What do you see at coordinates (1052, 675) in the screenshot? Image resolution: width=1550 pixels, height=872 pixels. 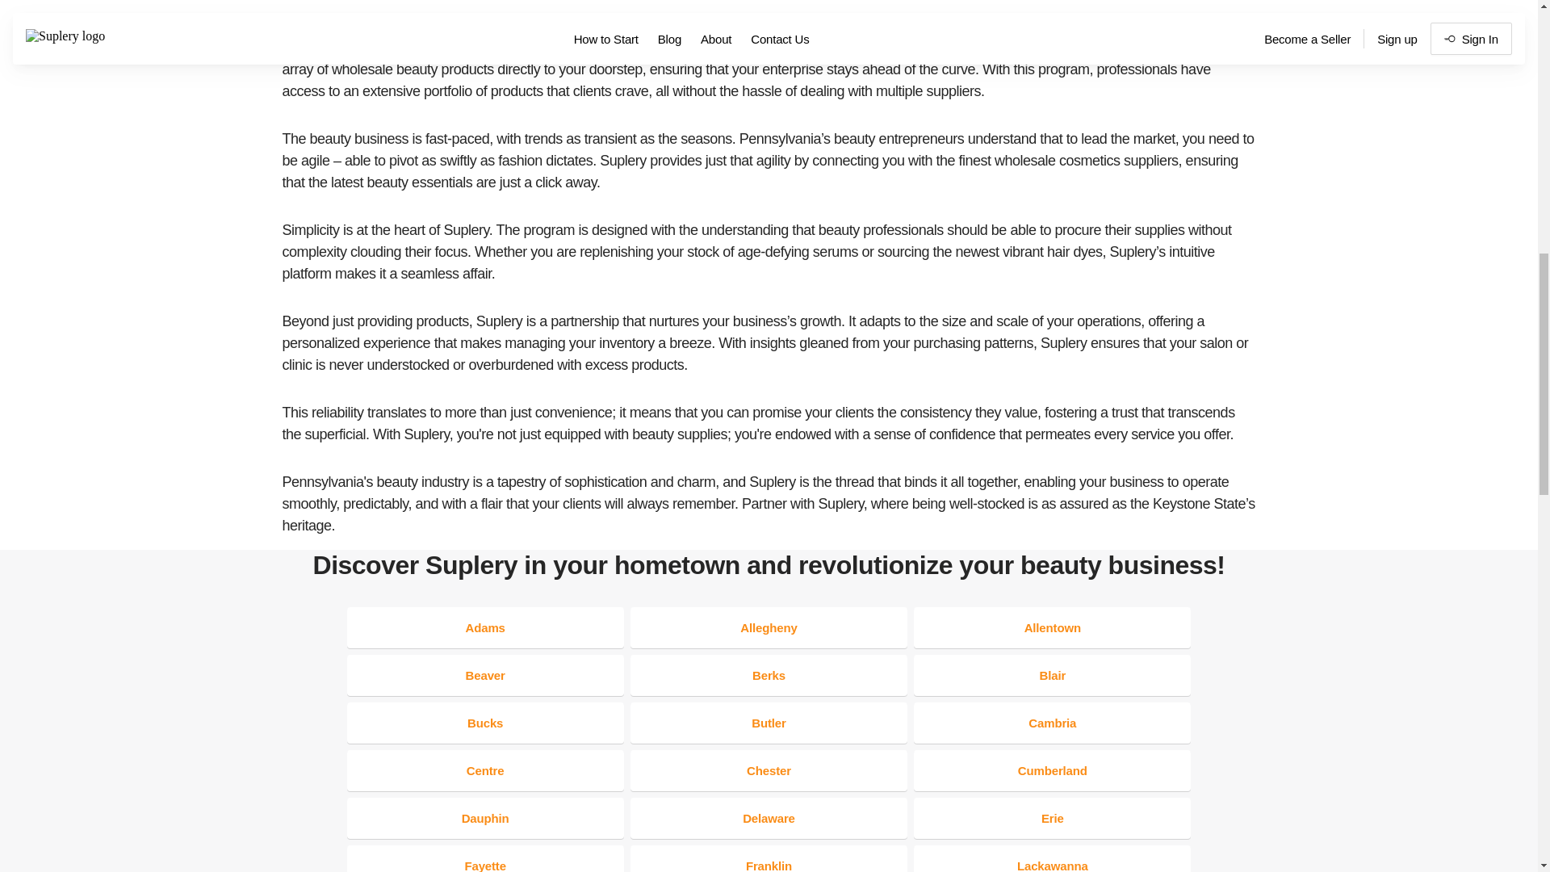 I see `Blair` at bounding box center [1052, 675].